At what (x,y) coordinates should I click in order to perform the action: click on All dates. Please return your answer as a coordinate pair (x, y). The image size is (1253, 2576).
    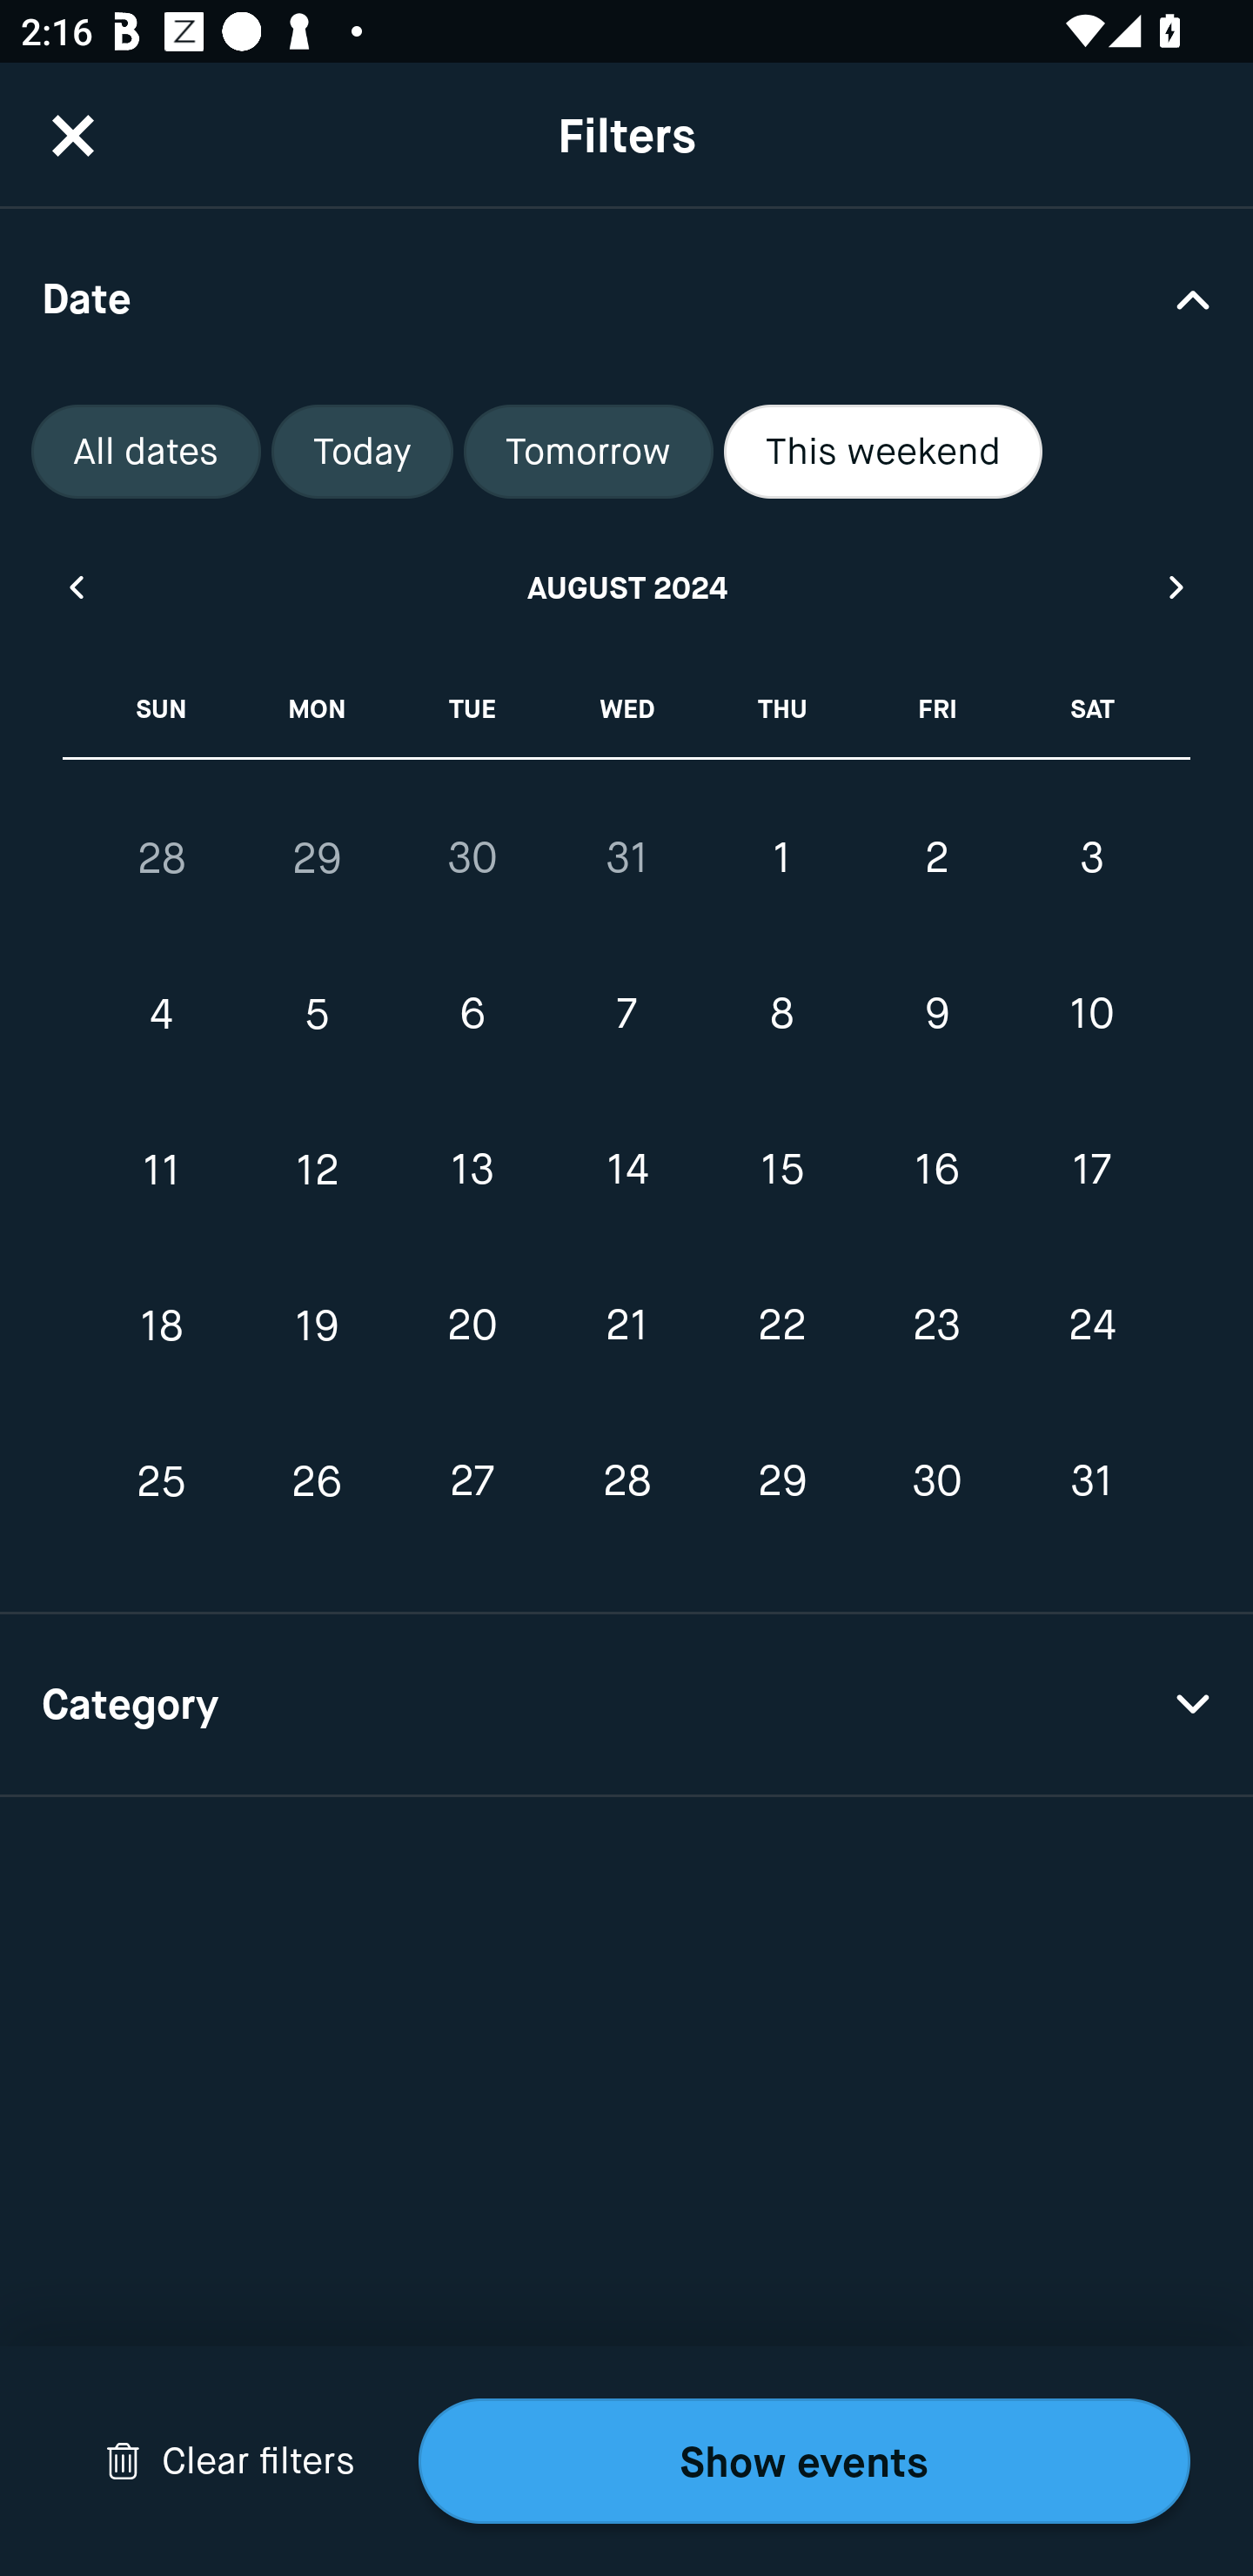
    Looking at the image, I should click on (146, 452).